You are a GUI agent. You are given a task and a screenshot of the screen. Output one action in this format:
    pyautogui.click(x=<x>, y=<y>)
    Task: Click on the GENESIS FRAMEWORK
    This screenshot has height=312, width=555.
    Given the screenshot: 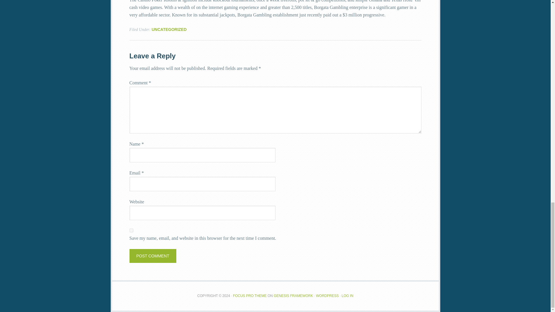 What is the action you would take?
    pyautogui.click(x=293, y=296)
    